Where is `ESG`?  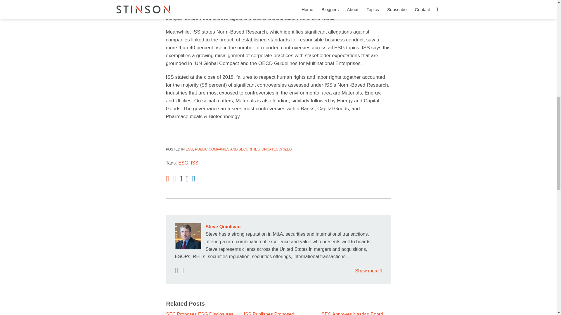 ESG is located at coordinates (189, 149).